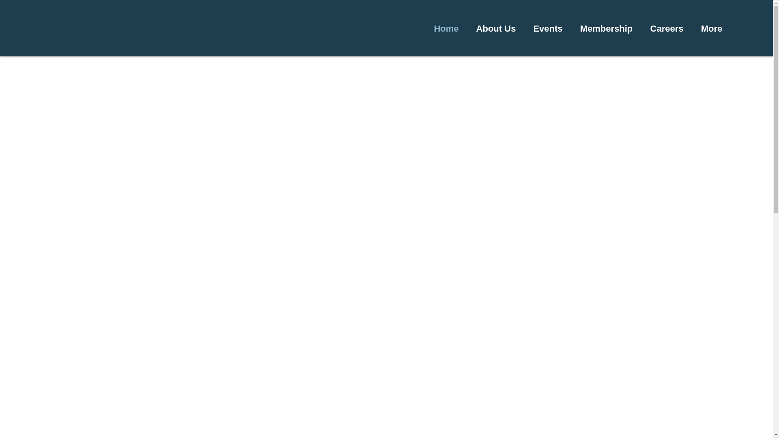  I want to click on Membership, so click(606, 28).